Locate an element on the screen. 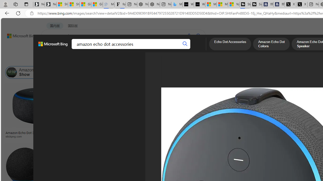  Amazon Echo Speaker is located at coordinates (303, 72).